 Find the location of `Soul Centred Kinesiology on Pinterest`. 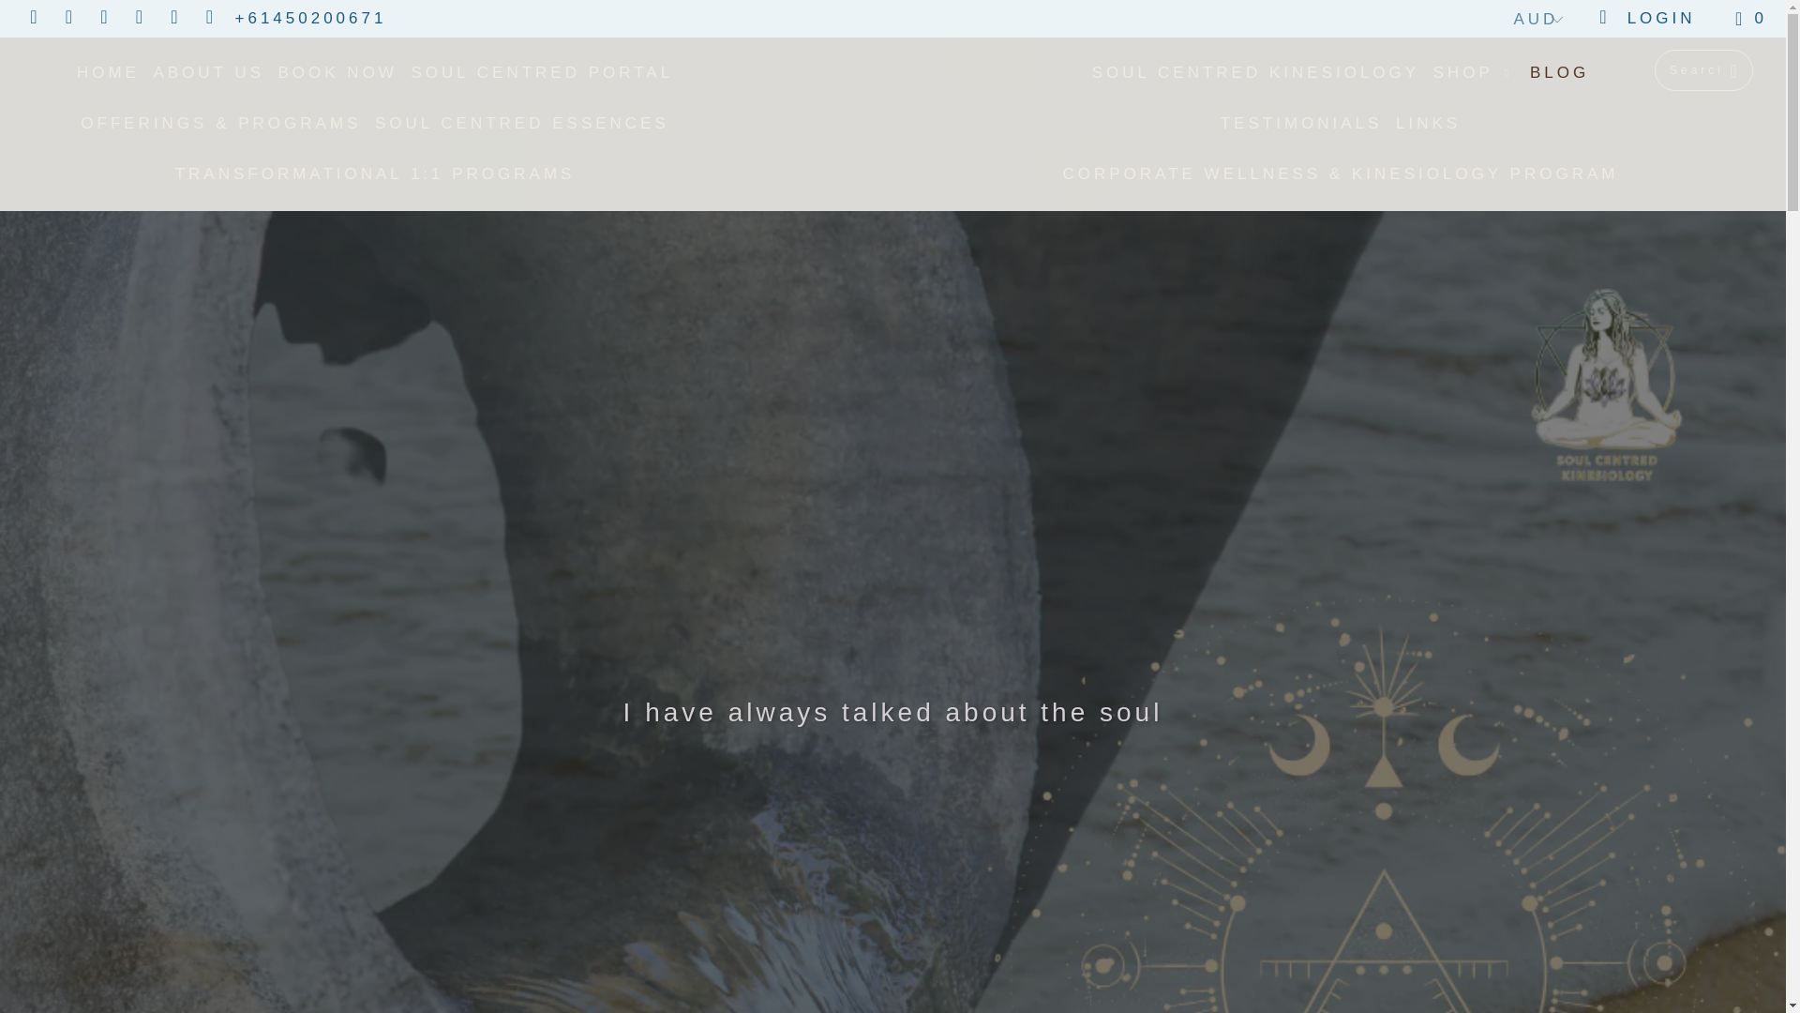

Soul Centred Kinesiology on Pinterest is located at coordinates (141, 18).